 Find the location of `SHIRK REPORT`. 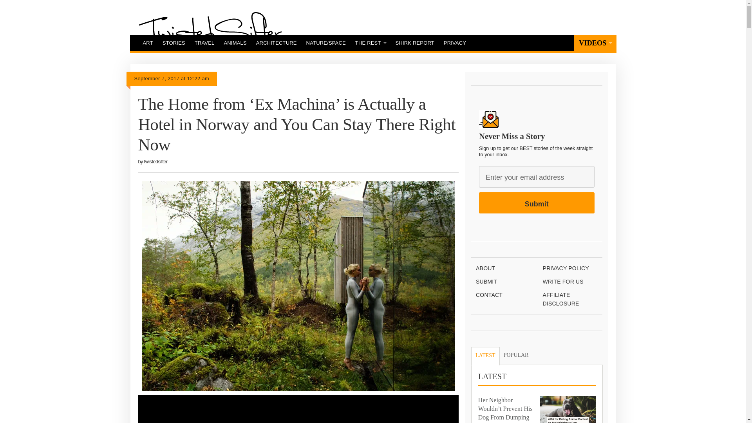

SHIRK REPORT is located at coordinates (415, 43).